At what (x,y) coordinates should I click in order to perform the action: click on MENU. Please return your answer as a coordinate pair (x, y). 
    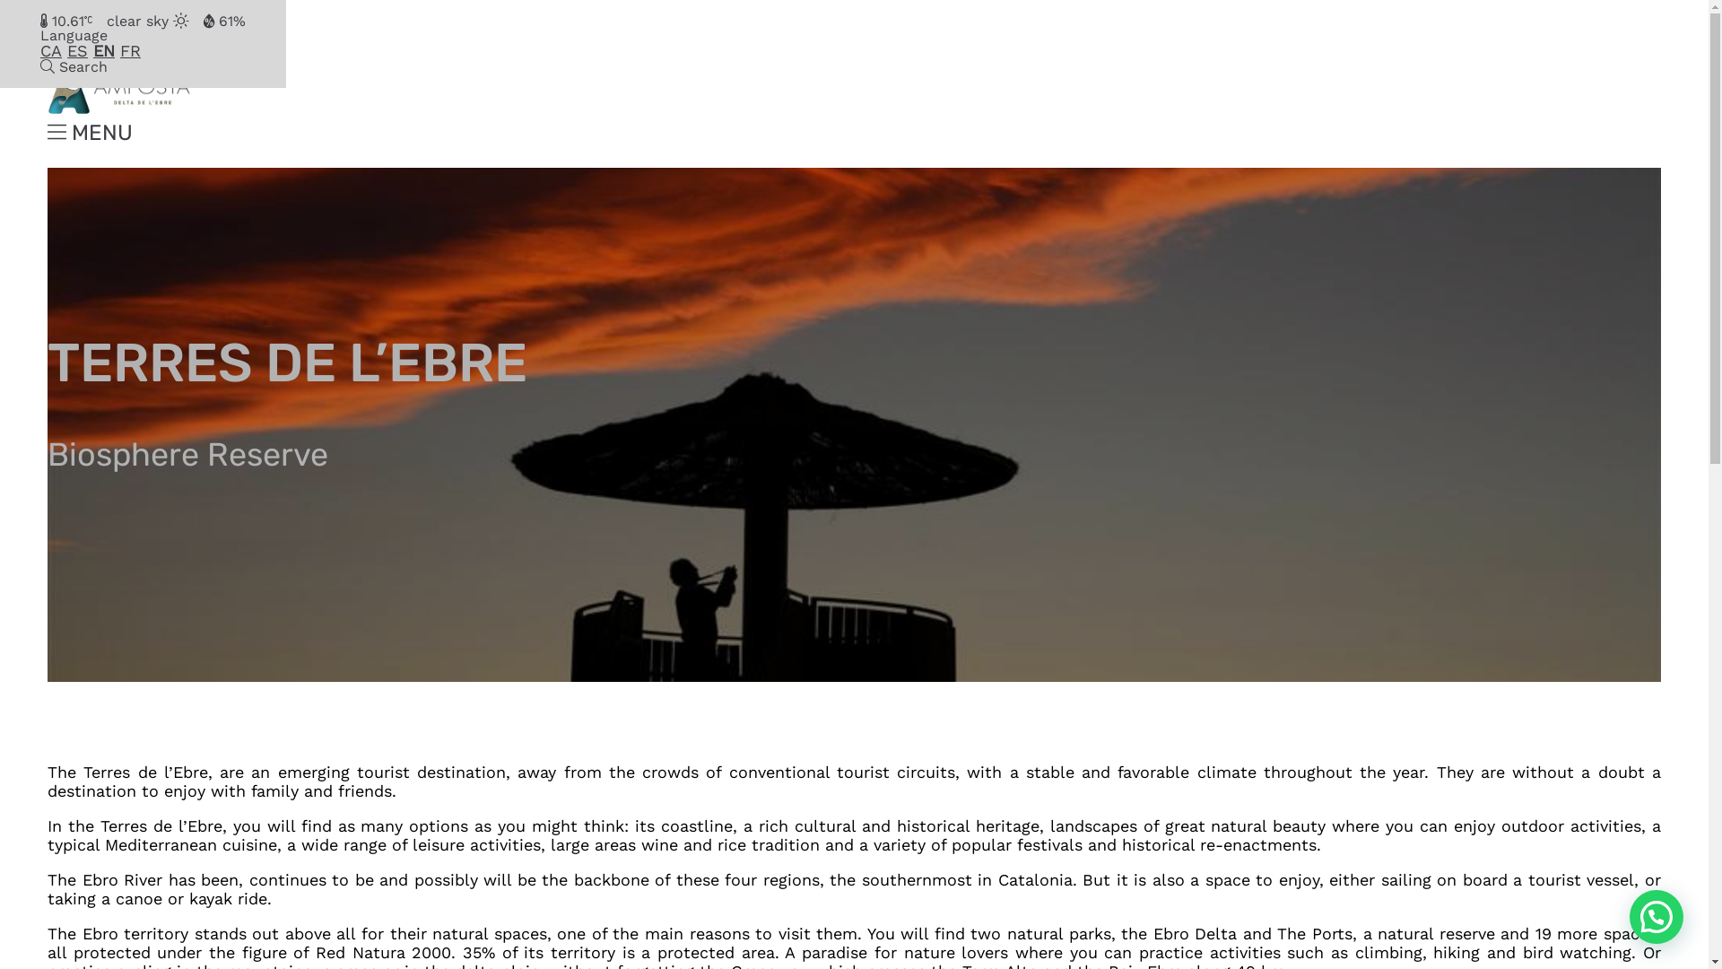
    Looking at the image, I should click on (90, 133).